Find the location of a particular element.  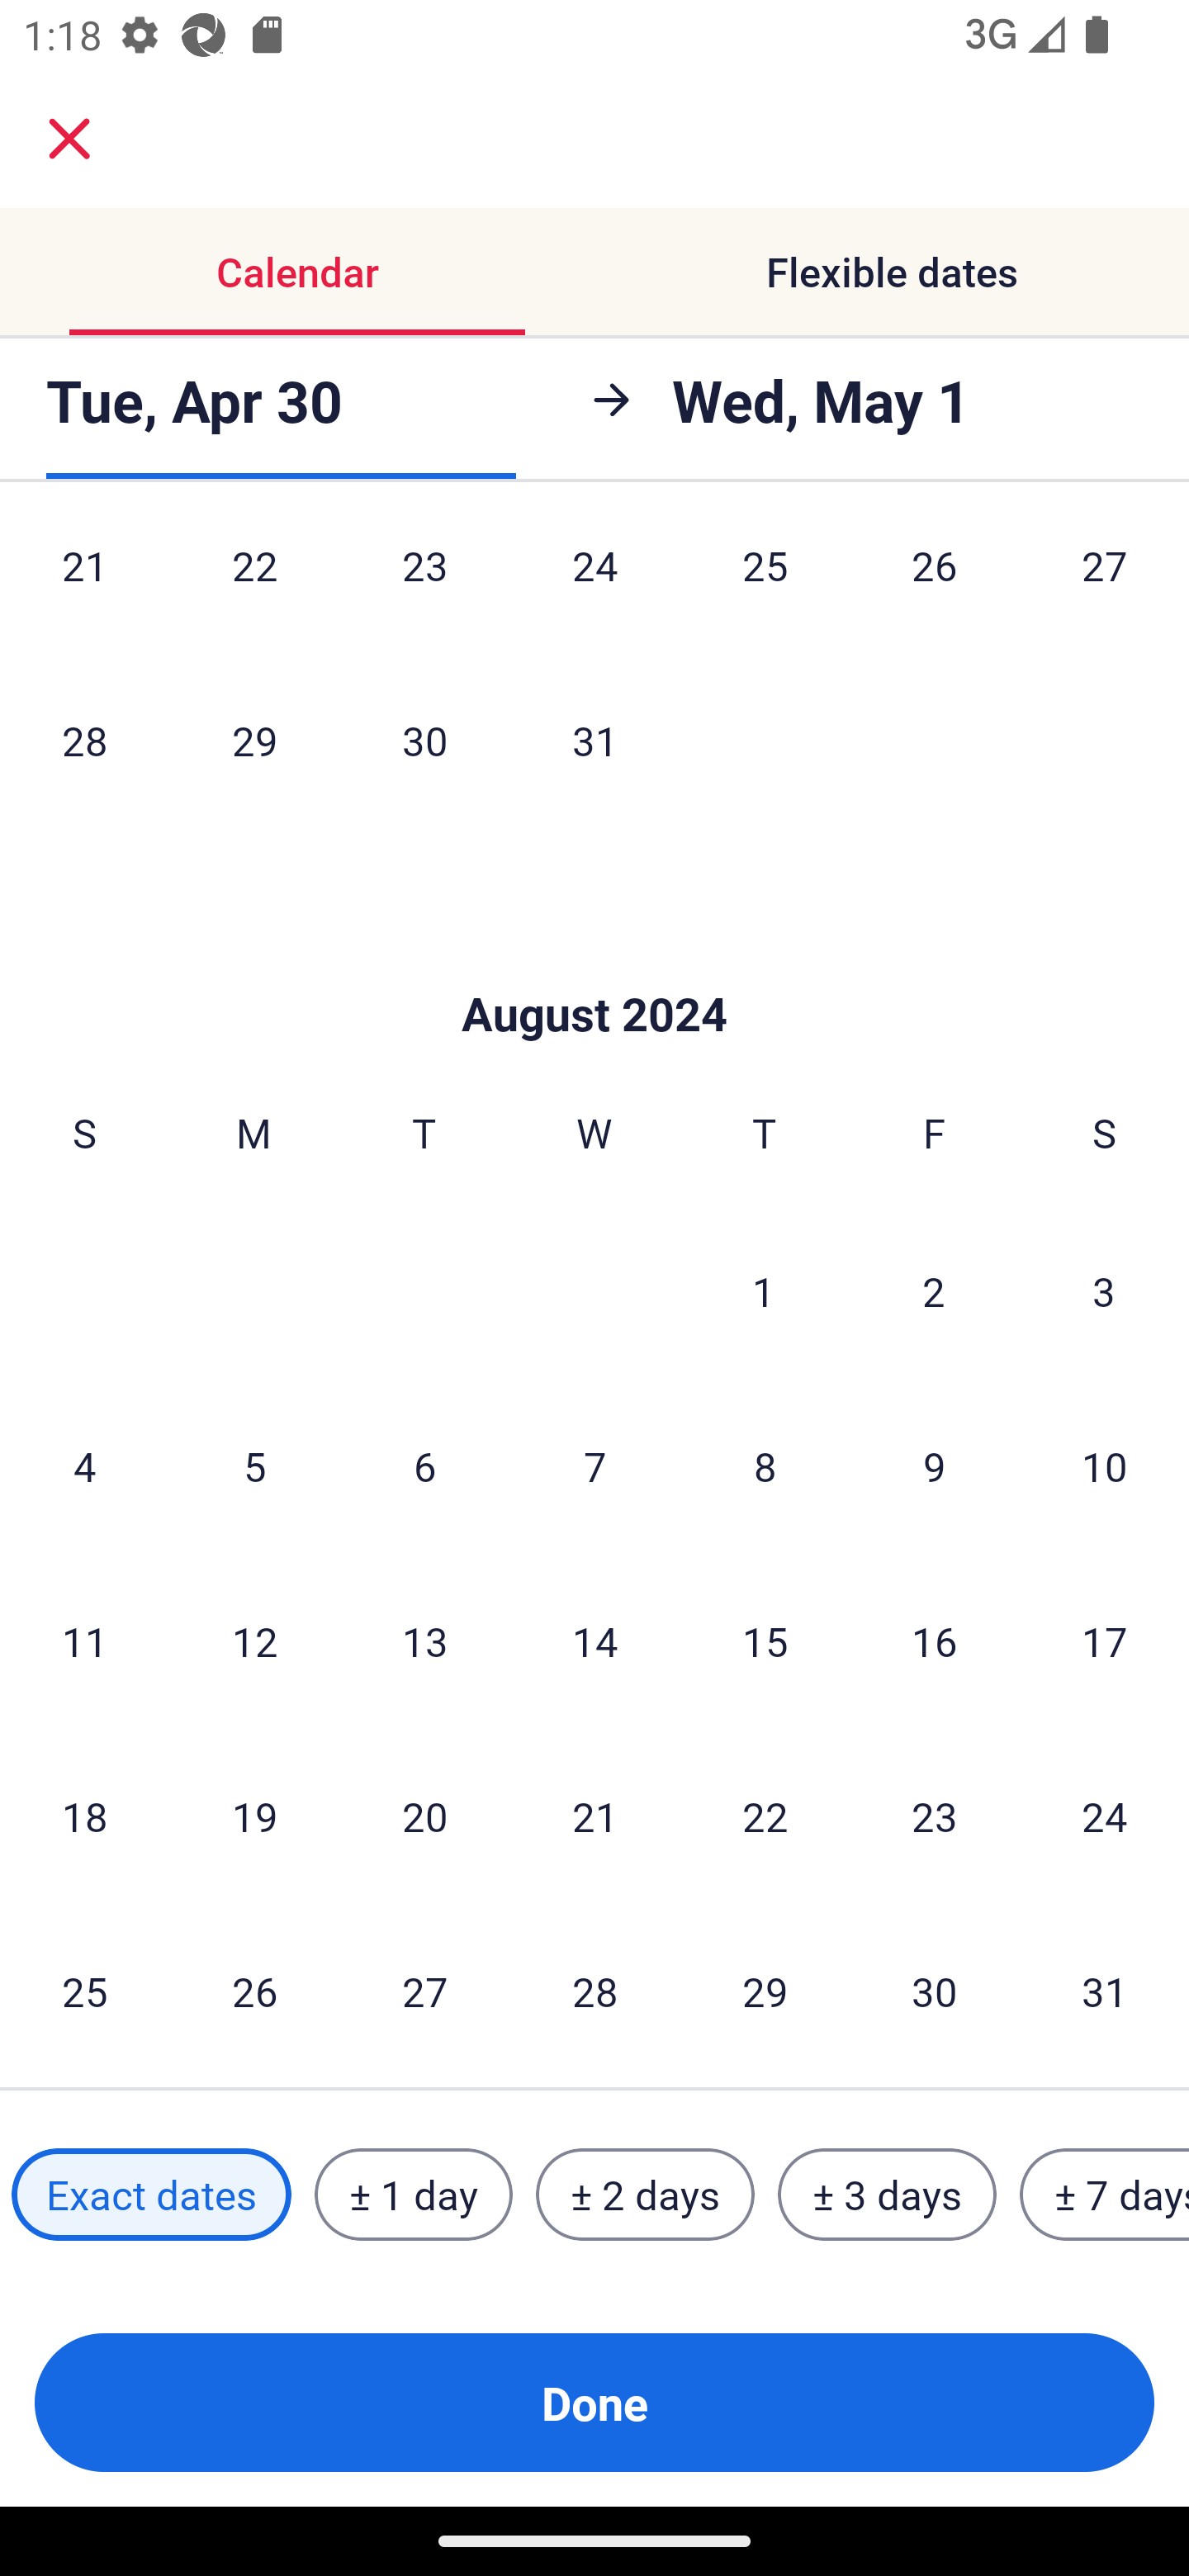

29 Thursday, August 29, 2024 is located at coordinates (765, 1991).